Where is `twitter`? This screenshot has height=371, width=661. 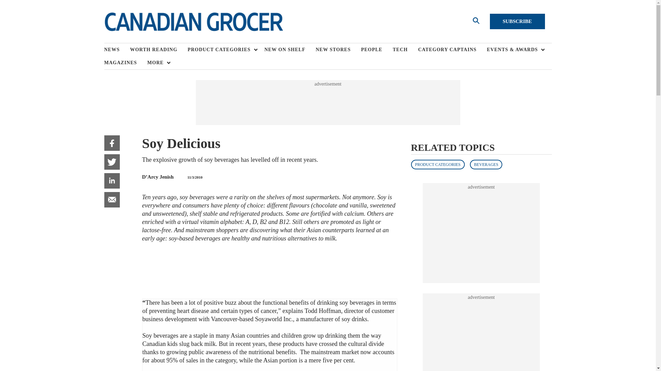 twitter is located at coordinates (112, 162).